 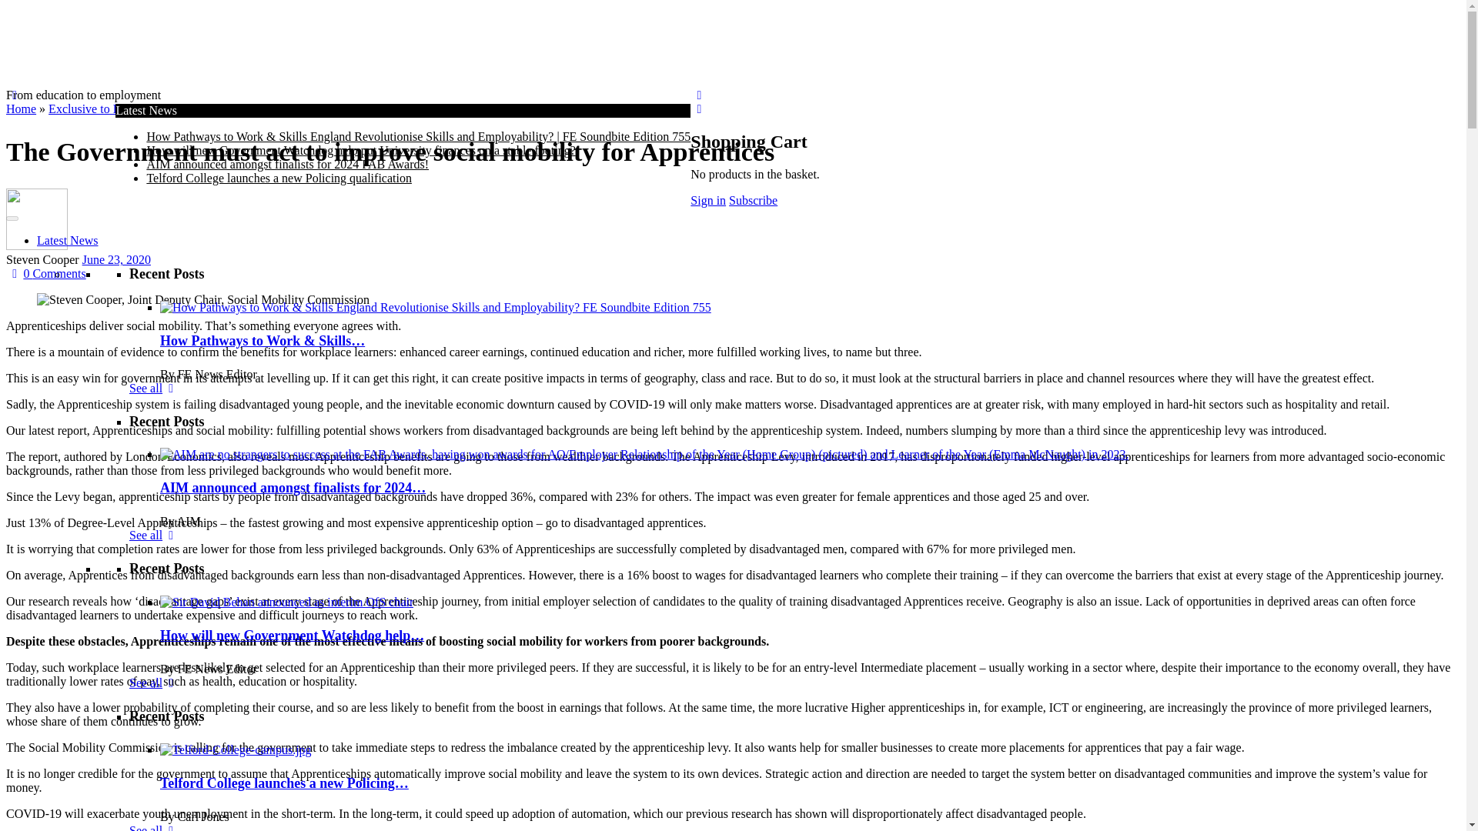 I want to click on See all, so click(x=154, y=388).